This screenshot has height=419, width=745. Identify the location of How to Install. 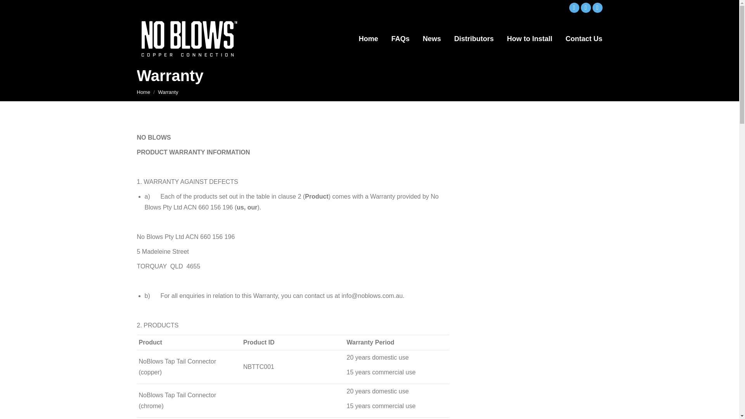
(529, 39).